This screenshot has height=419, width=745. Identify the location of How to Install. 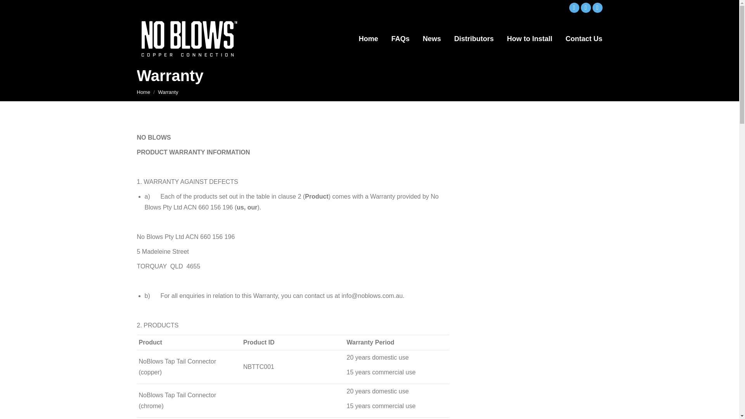
(529, 39).